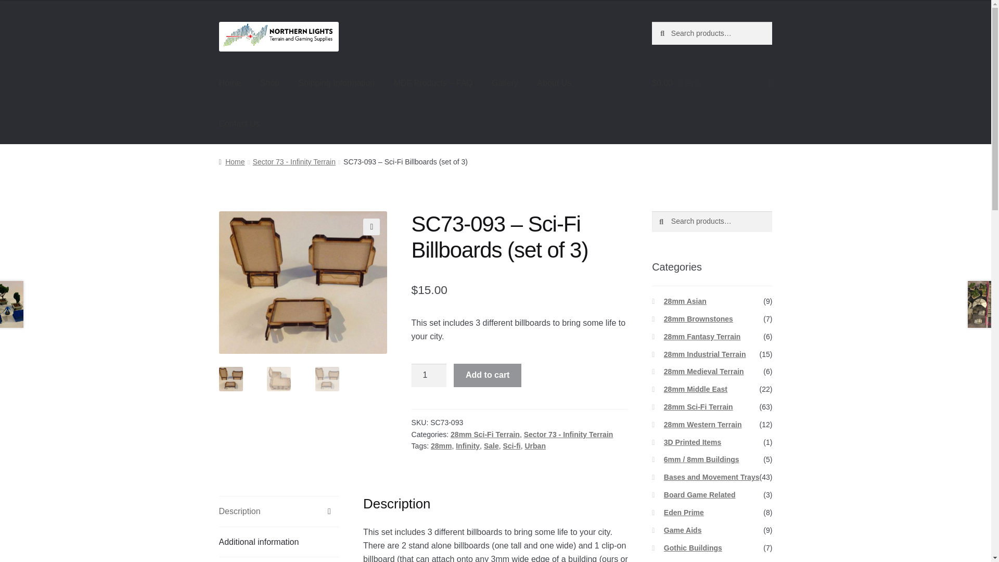 The image size is (999, 562). What do you see at coordinates (485, 435) in the screenshot?
I see `28mm Sci-Fi Terrain` at bounding box center [485, 435].